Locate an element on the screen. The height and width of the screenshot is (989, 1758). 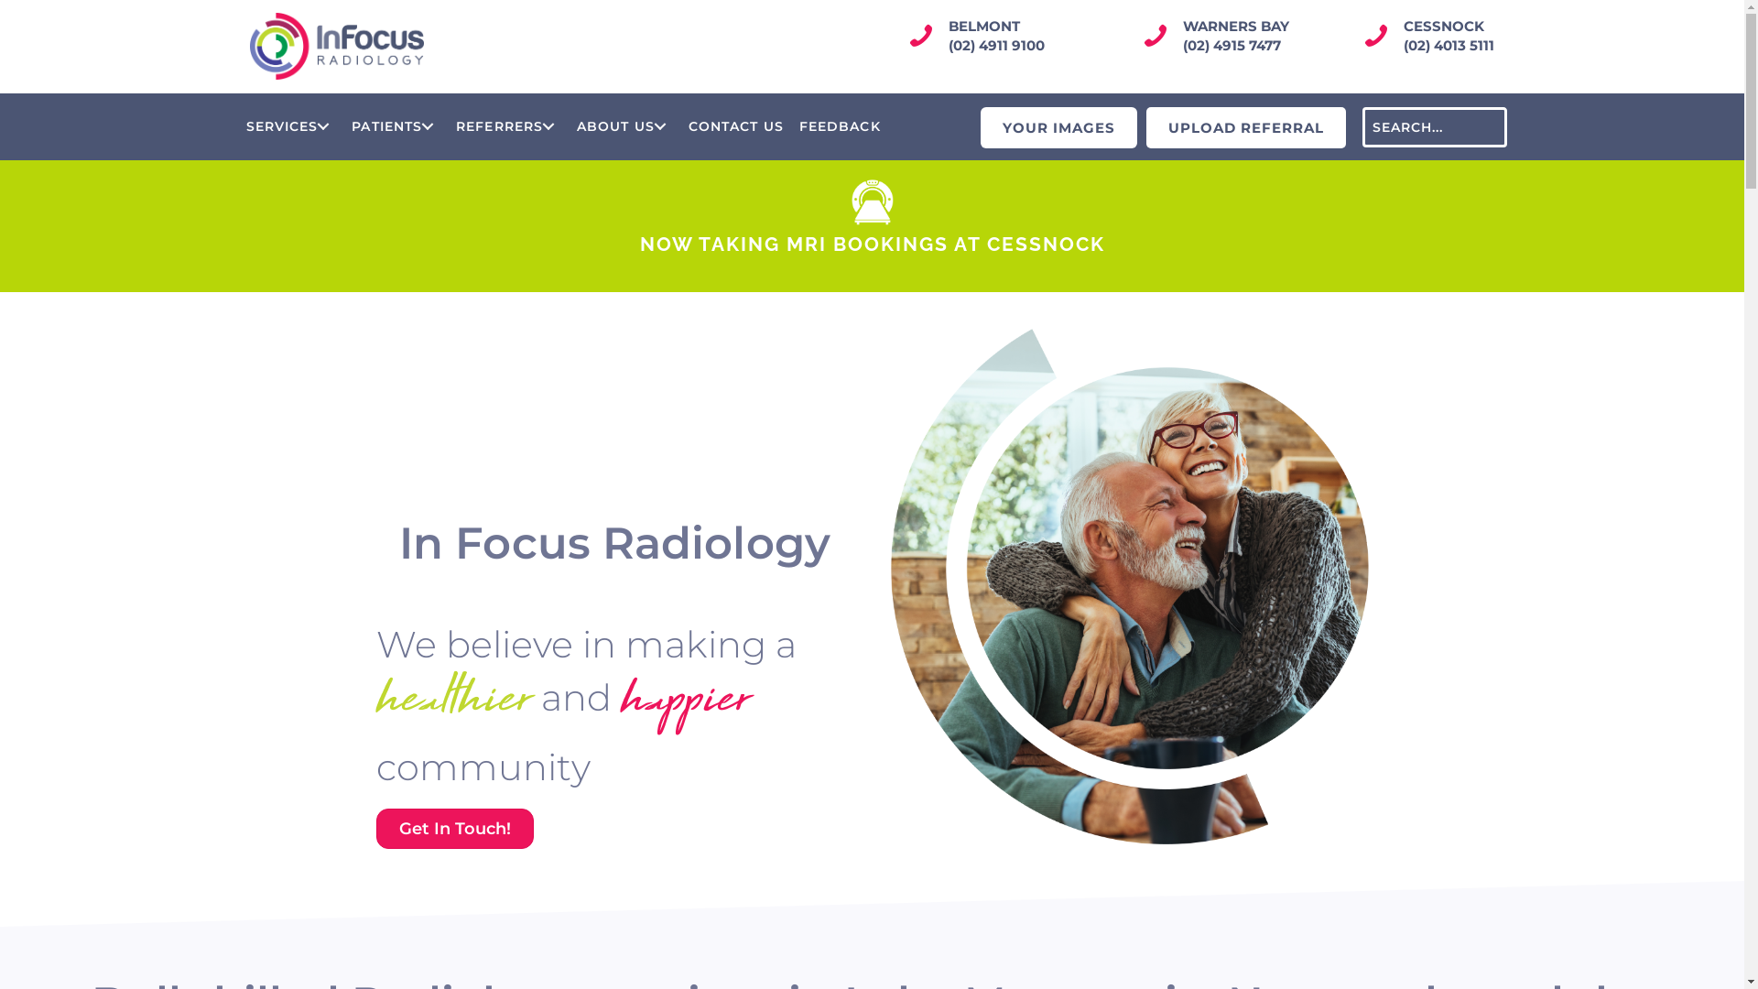
(02) 4013 5111 is located at coordinates (1449, 46).